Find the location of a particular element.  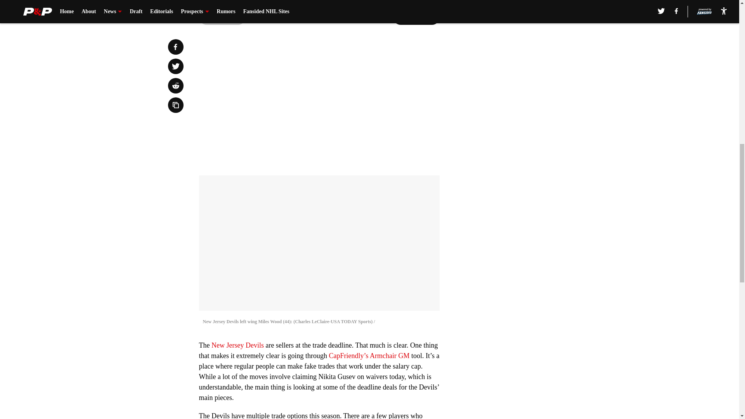

Next is located at coordinates (416, 17).